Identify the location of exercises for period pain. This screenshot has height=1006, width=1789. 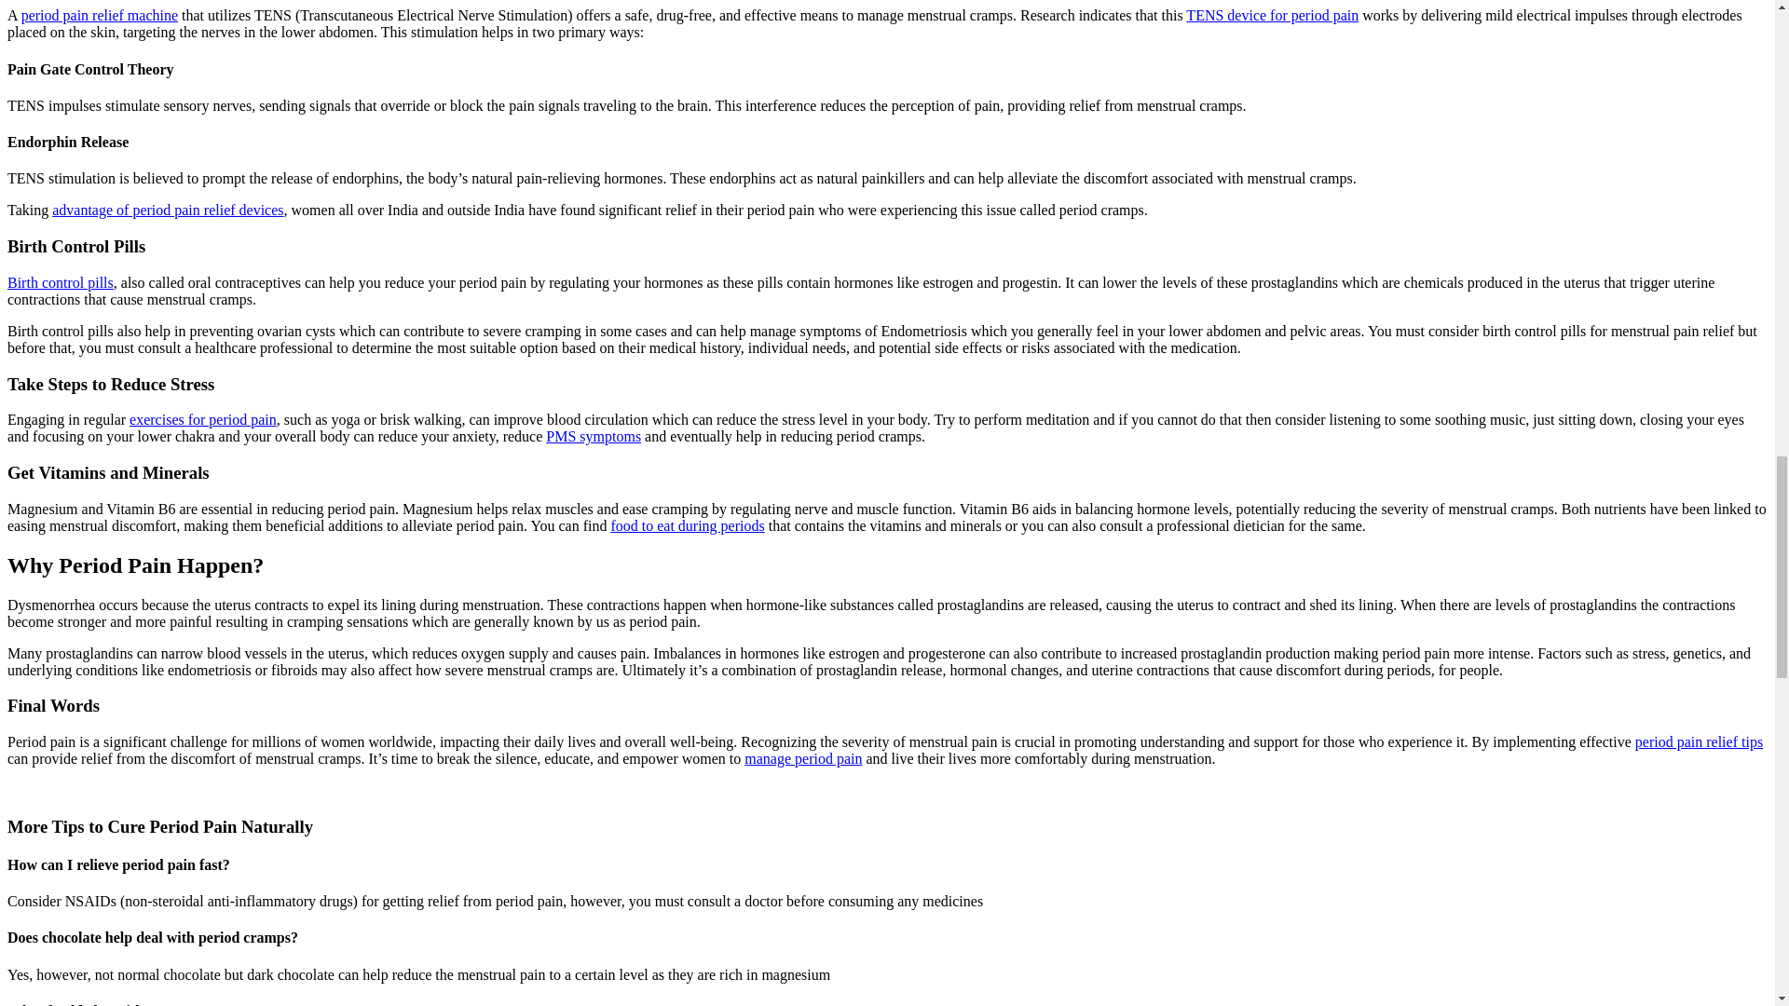
(203, 419).